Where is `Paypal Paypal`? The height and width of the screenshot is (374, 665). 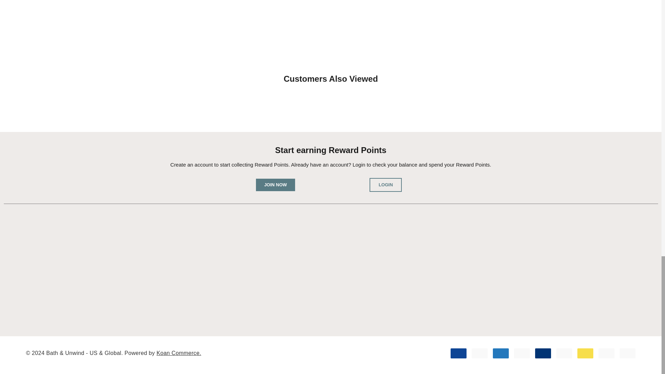 Paypal Paypal is located at coordinates (564, 353).